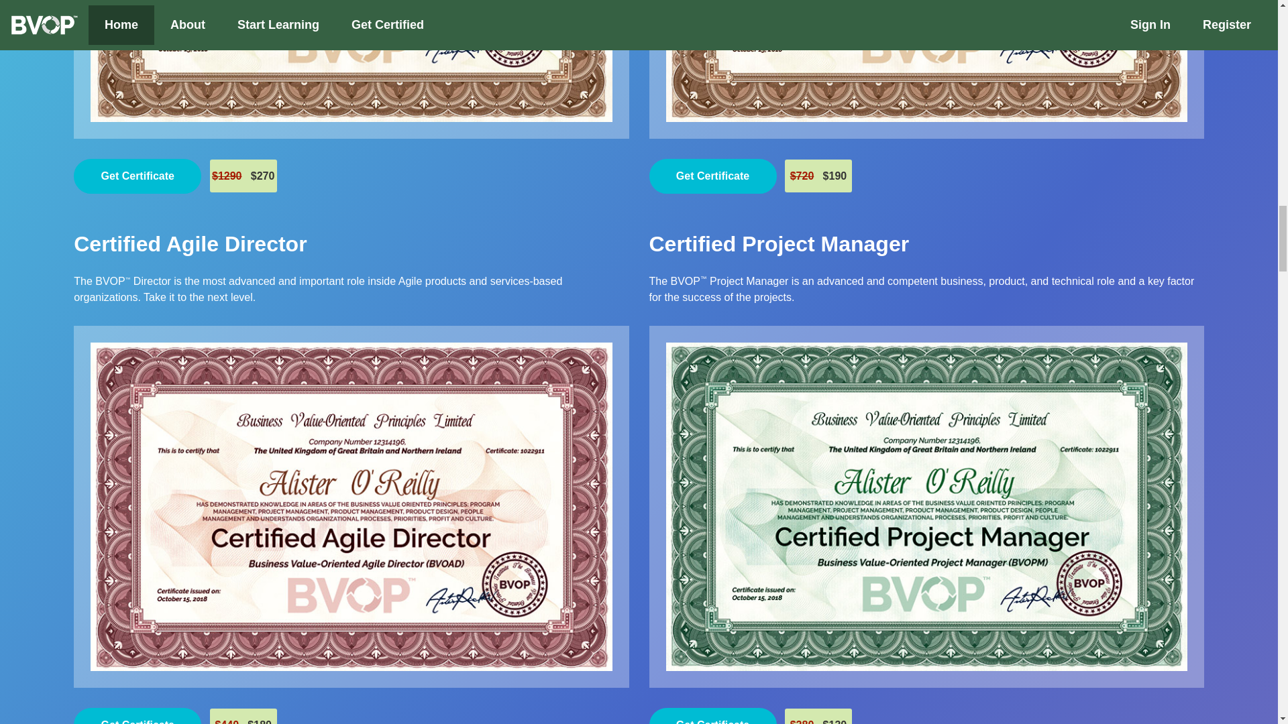 The height and width of the screenshot is (724, 1288). What do you see at coordinates (712, 716) in the screenshot?
I see `Get Certificate` at bounding box center [712, 716].